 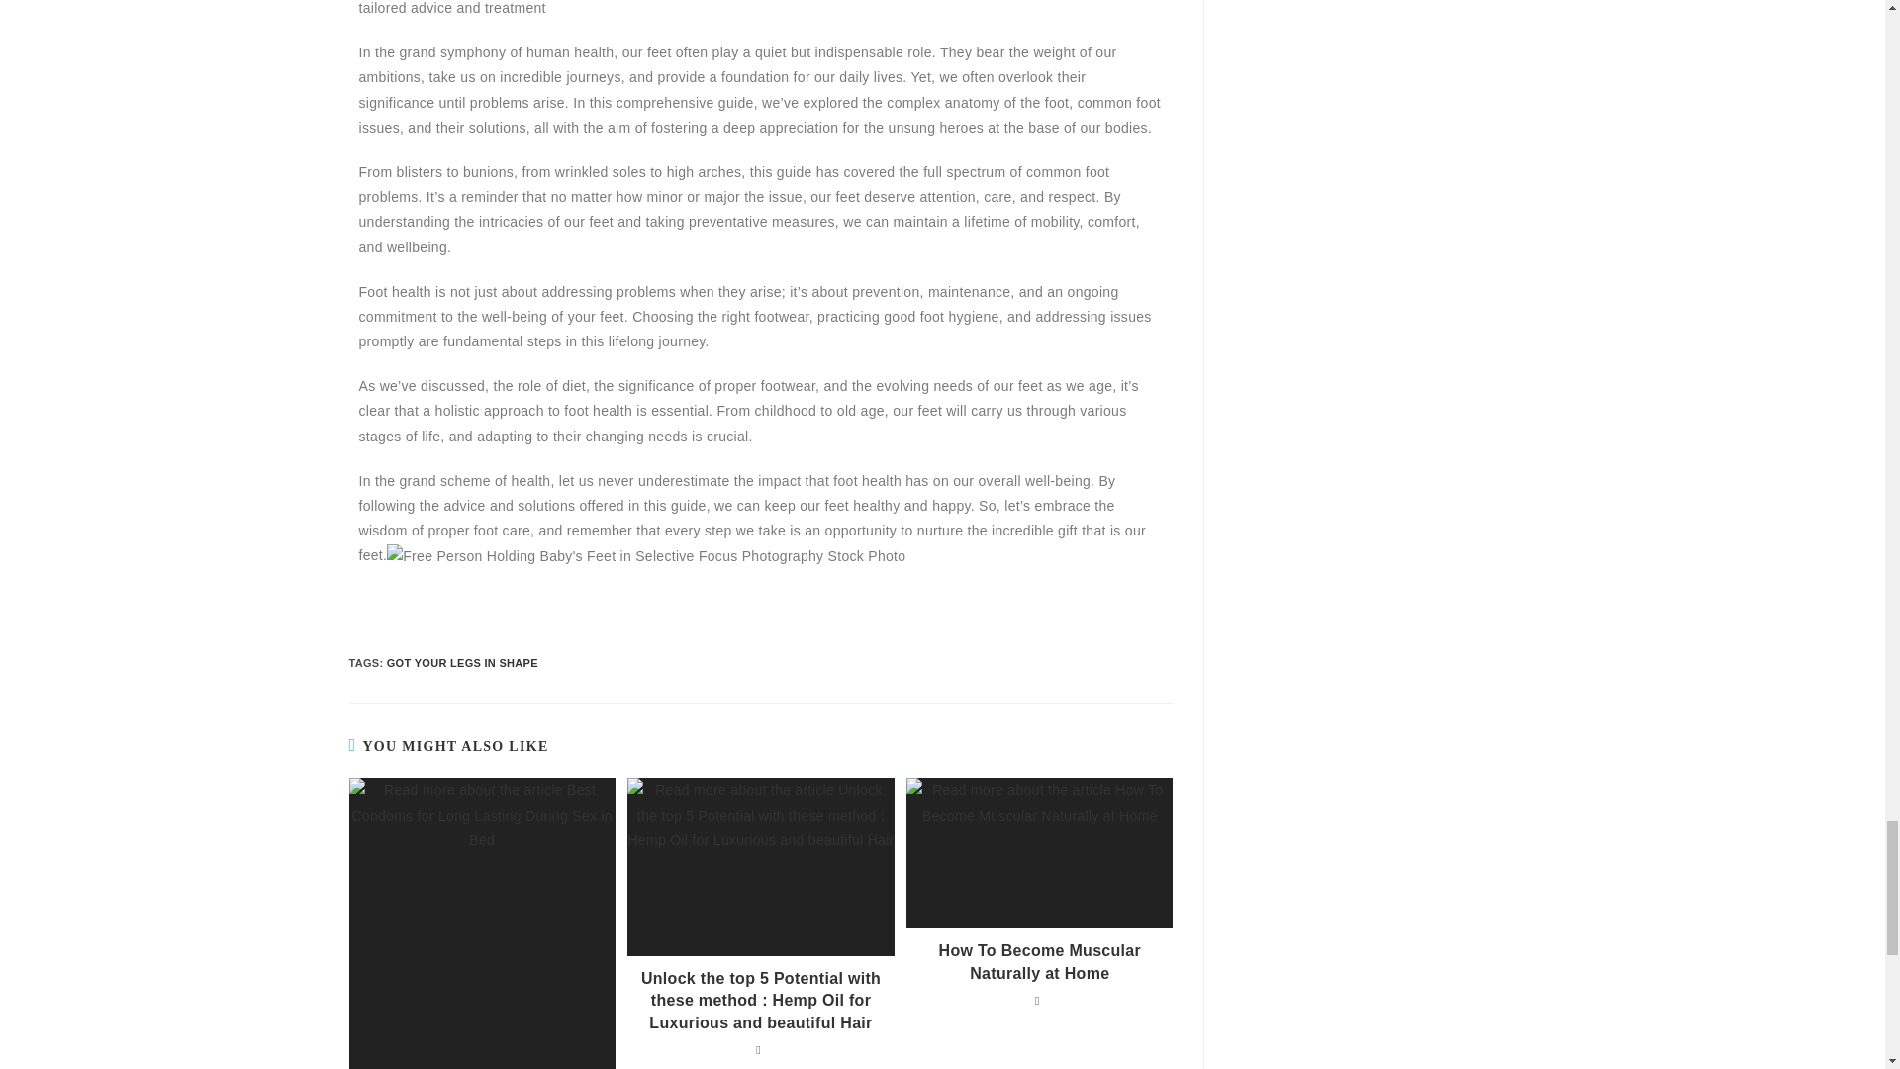 What do you see at coordinates (462, 663) in the screenshot?
I see `GOT YOUR LEGS IN SHAPE` at bounding box center [462, 663].